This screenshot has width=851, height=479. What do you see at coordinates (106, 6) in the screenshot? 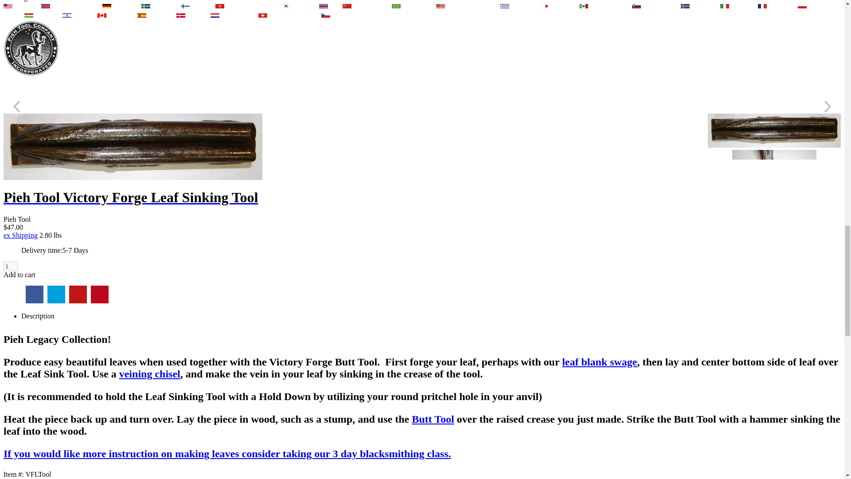
I see `Deutsch` at bounding box center [106, 6].